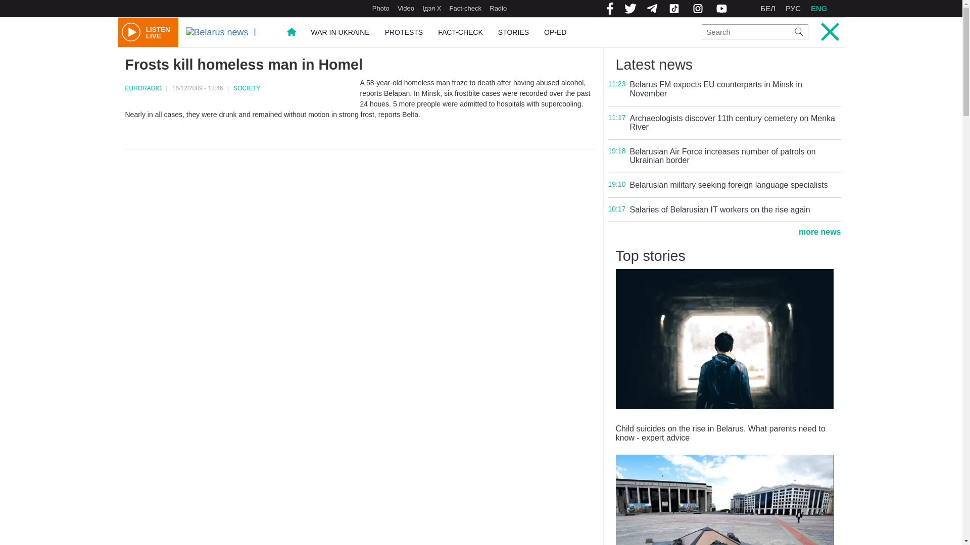 This screenshot has height=545, width=970. Describe the element at coordinates (819, 232) in the screenshot. I see `more news` at that location.